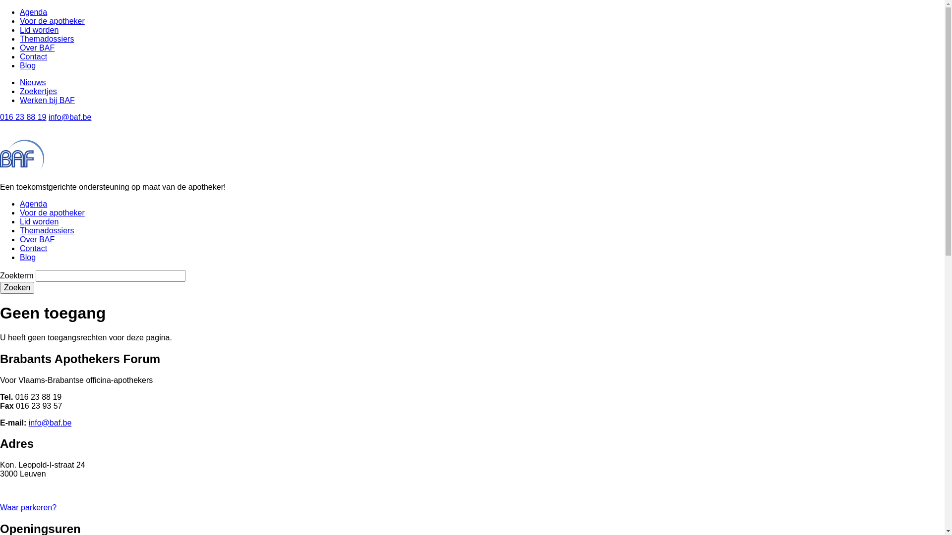 Image resolution: width=952 pixels, height=535 pixels. Describe the element at coordinates (39, 222) in the screenshot. I see `Lid worden` at that location.